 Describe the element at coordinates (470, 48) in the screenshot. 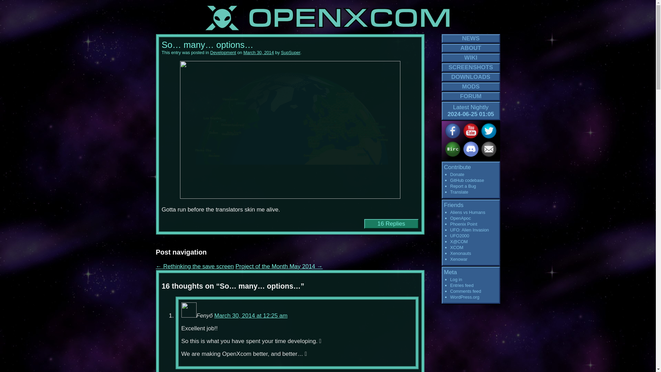

I see `ABOUT` at that location.